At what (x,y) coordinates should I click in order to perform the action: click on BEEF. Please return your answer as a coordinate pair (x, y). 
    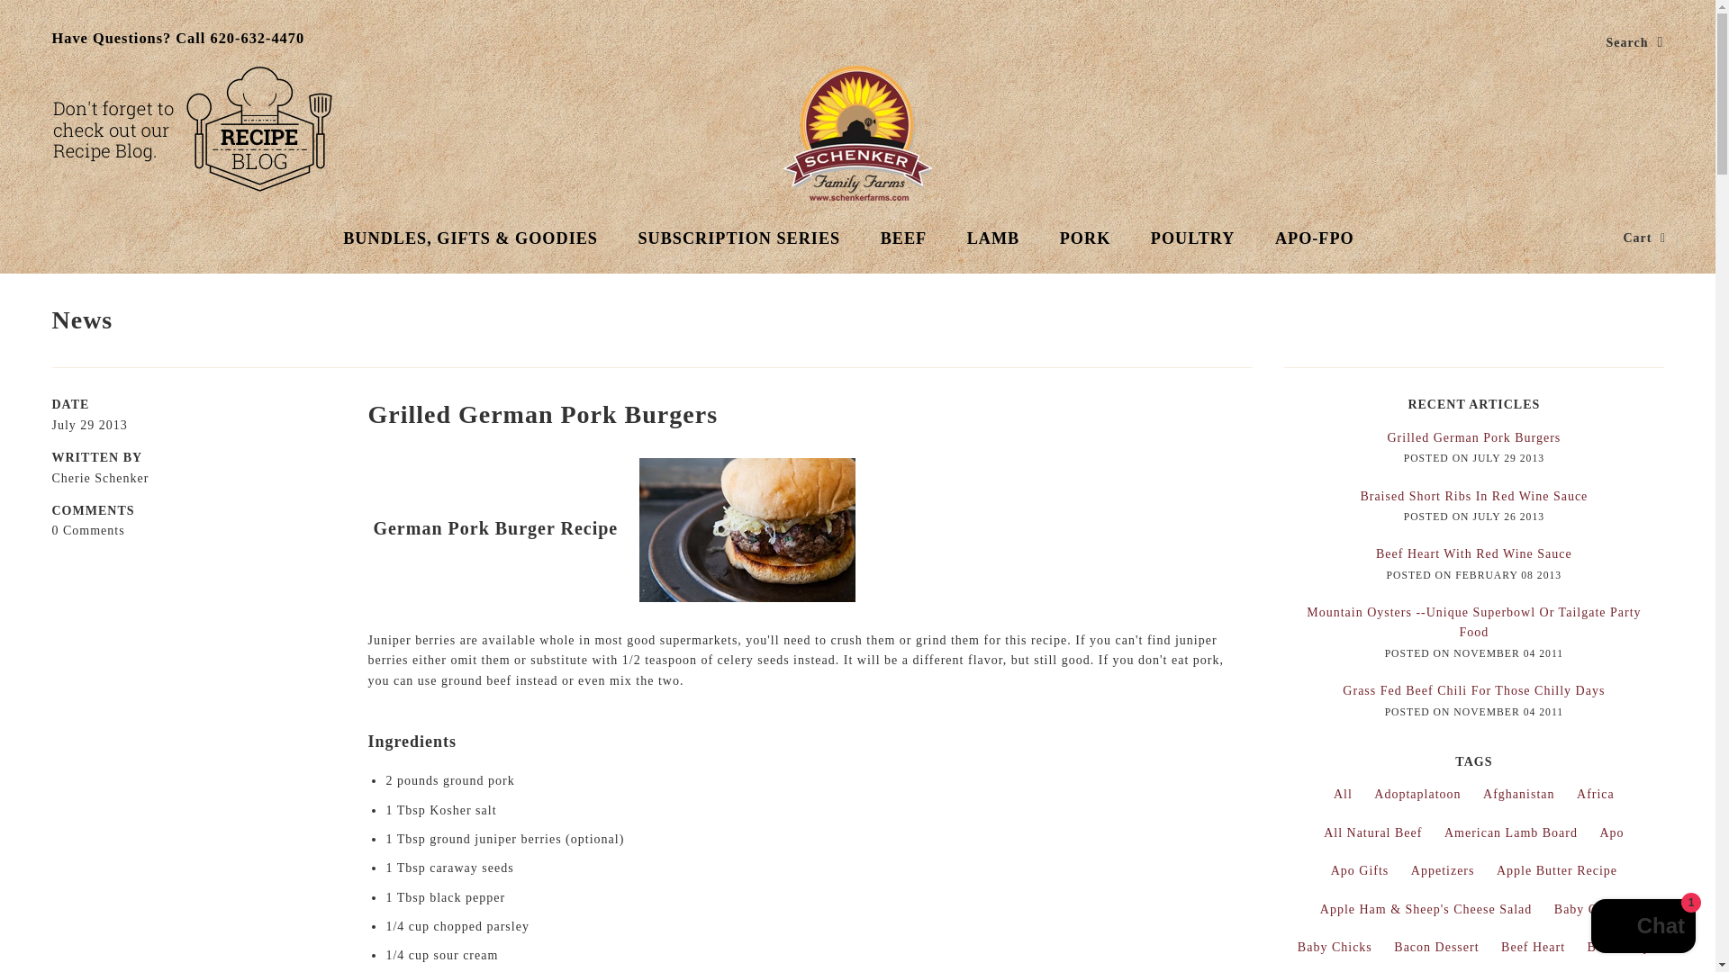
    Looking at the image, I should click on (904, 238).